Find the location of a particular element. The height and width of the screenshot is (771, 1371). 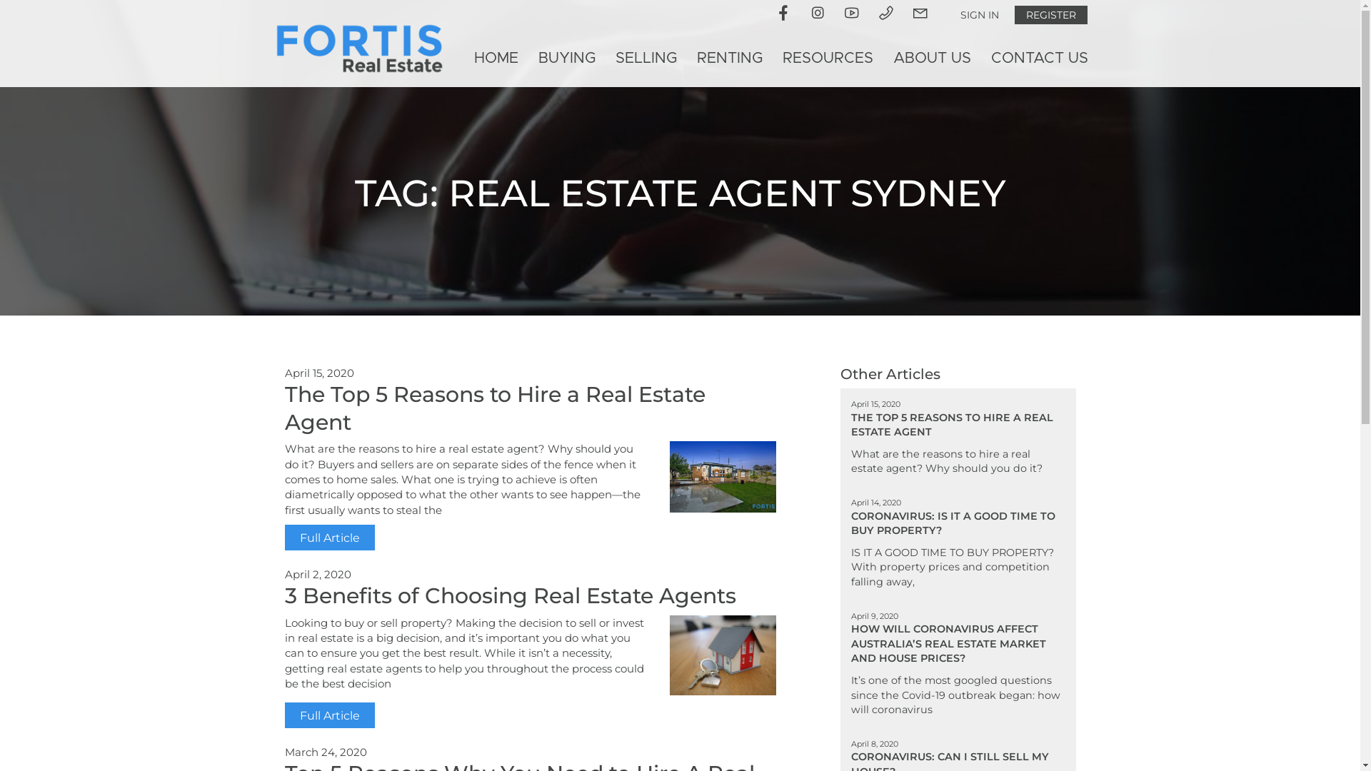

April 2, 2020 is located at coordinates (317, 574).